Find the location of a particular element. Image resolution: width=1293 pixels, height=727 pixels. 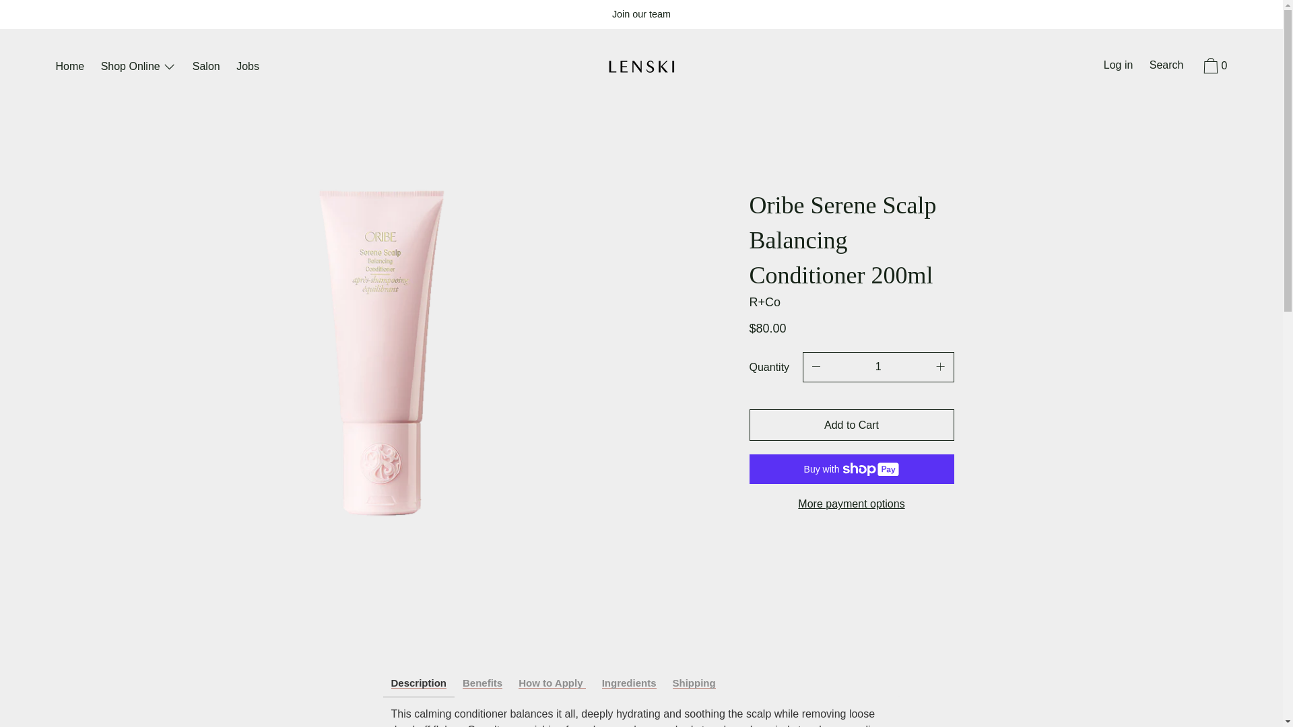

Shop Online is located at coordinates (139, 67).